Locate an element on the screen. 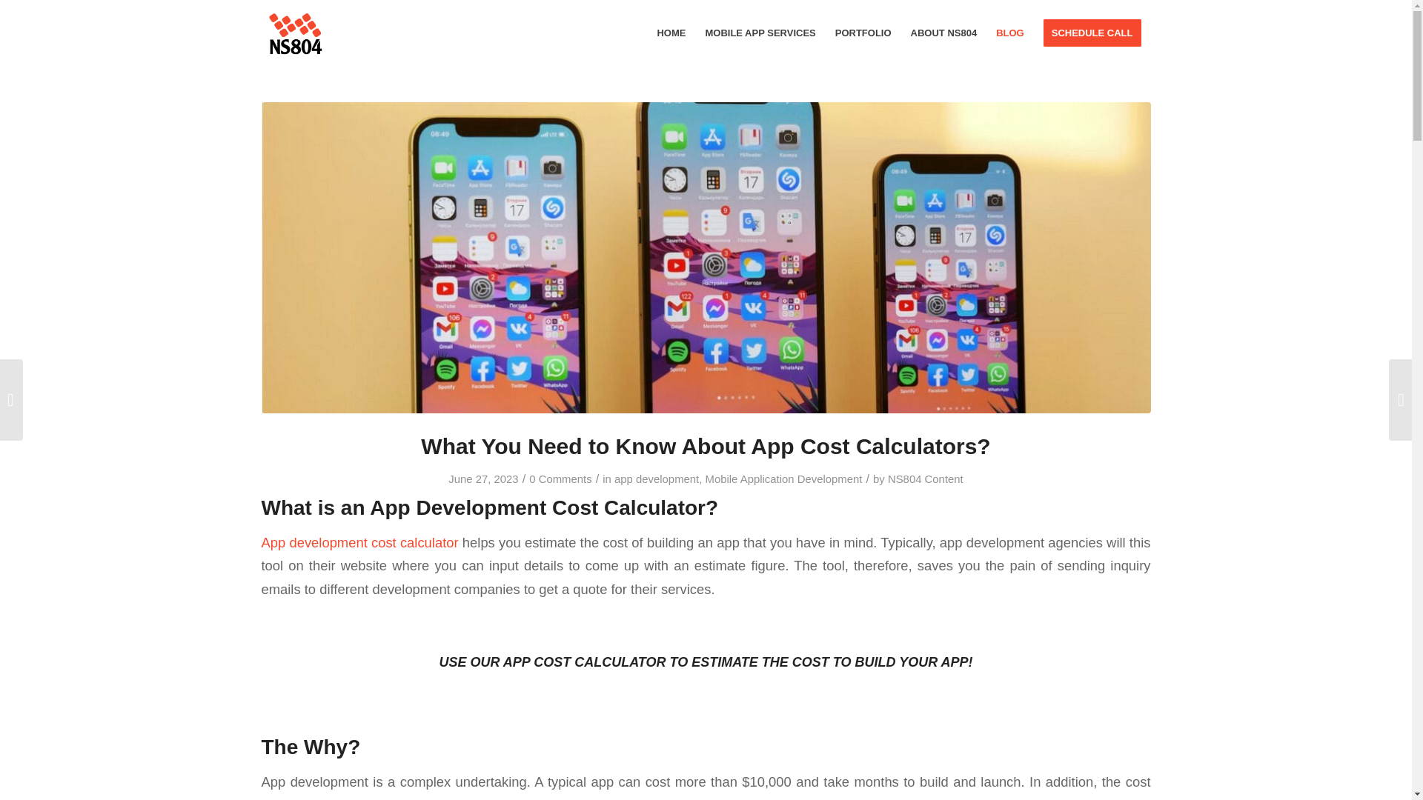  MOBILE APP SERVICES is located at coordinates (760, 33).